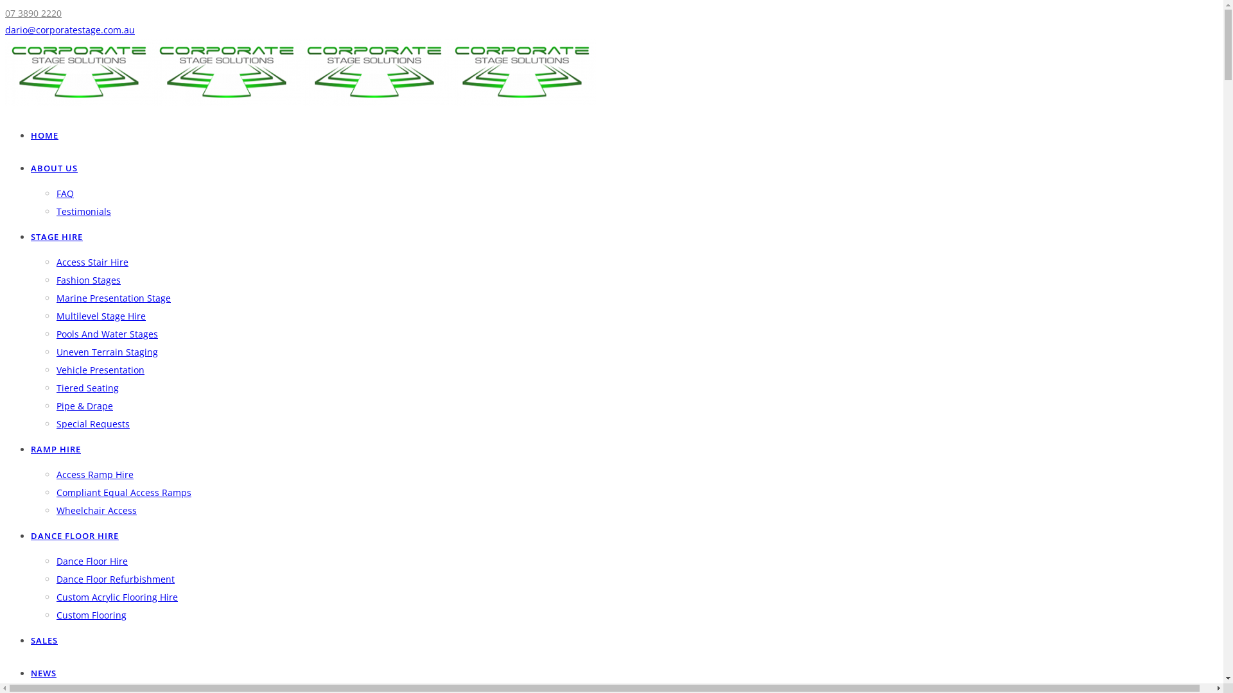 Image resolution: width=1233 pixels, height=693 pixels. I want to click on RAMP HIRE, so click(56, 449).